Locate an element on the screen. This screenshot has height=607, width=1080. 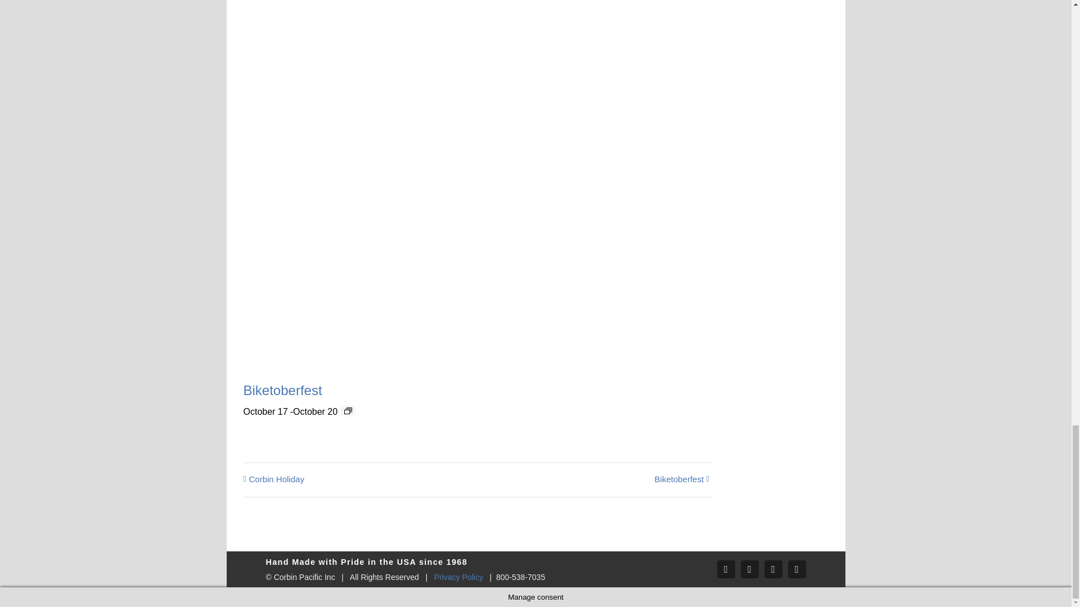
Instagram is located at coordinates (773, 569).